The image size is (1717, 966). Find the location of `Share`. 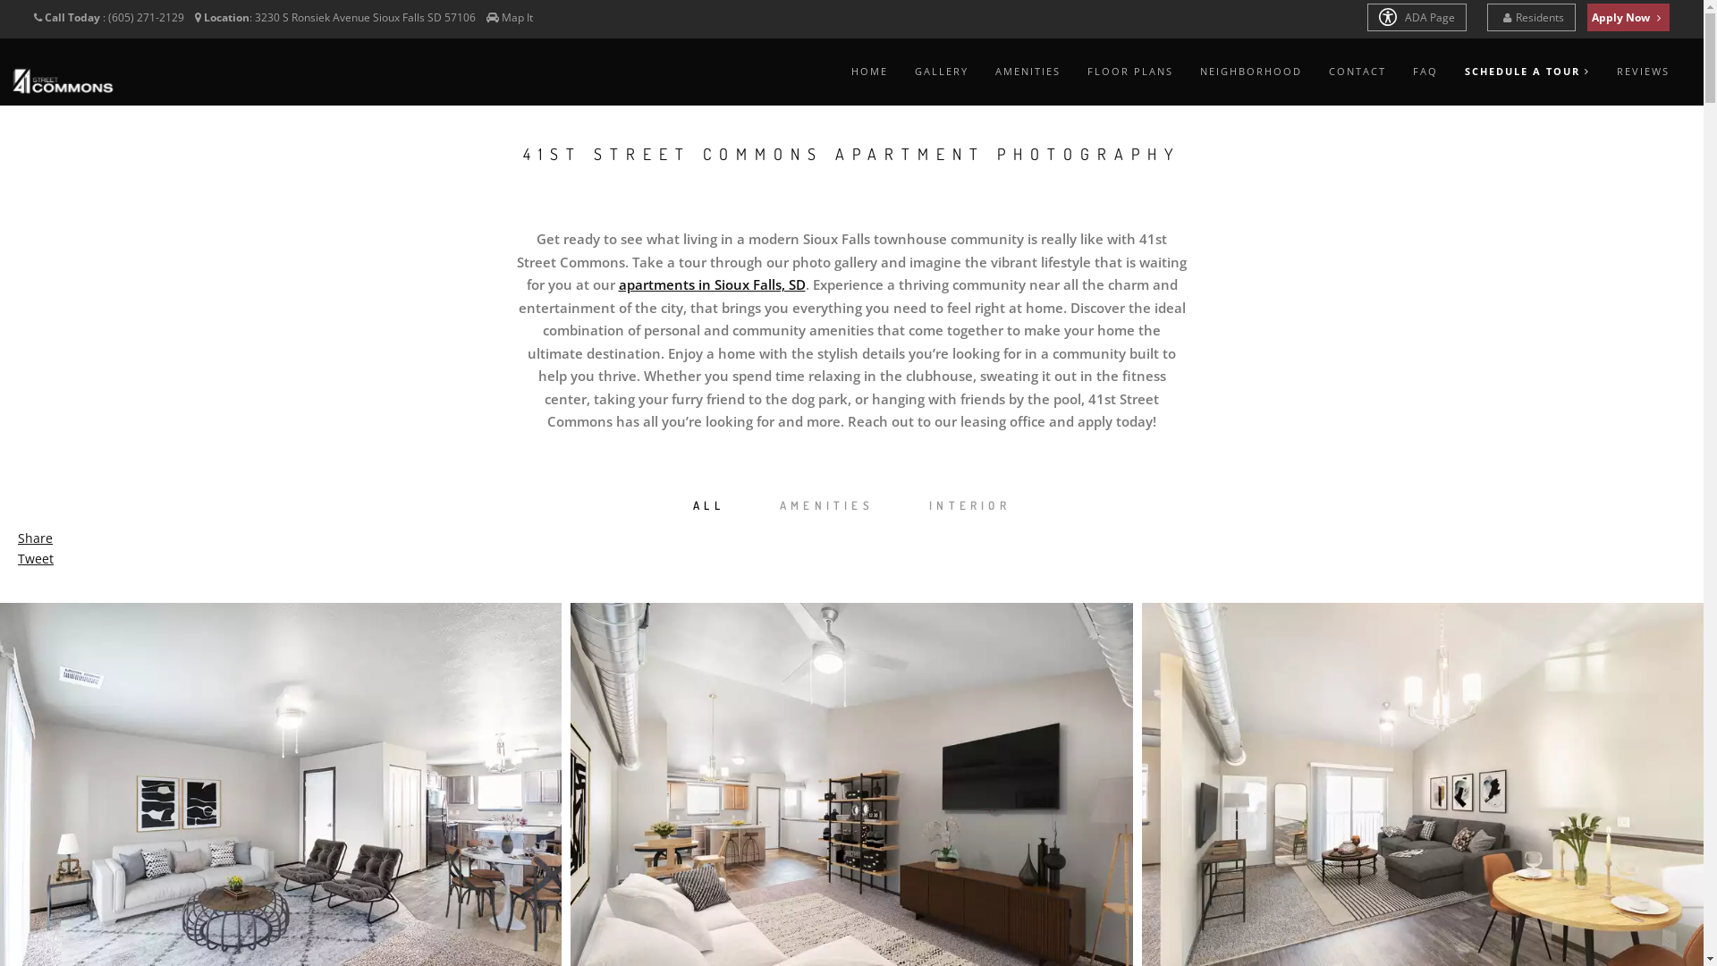

Share is located at coordinates (36, 538).